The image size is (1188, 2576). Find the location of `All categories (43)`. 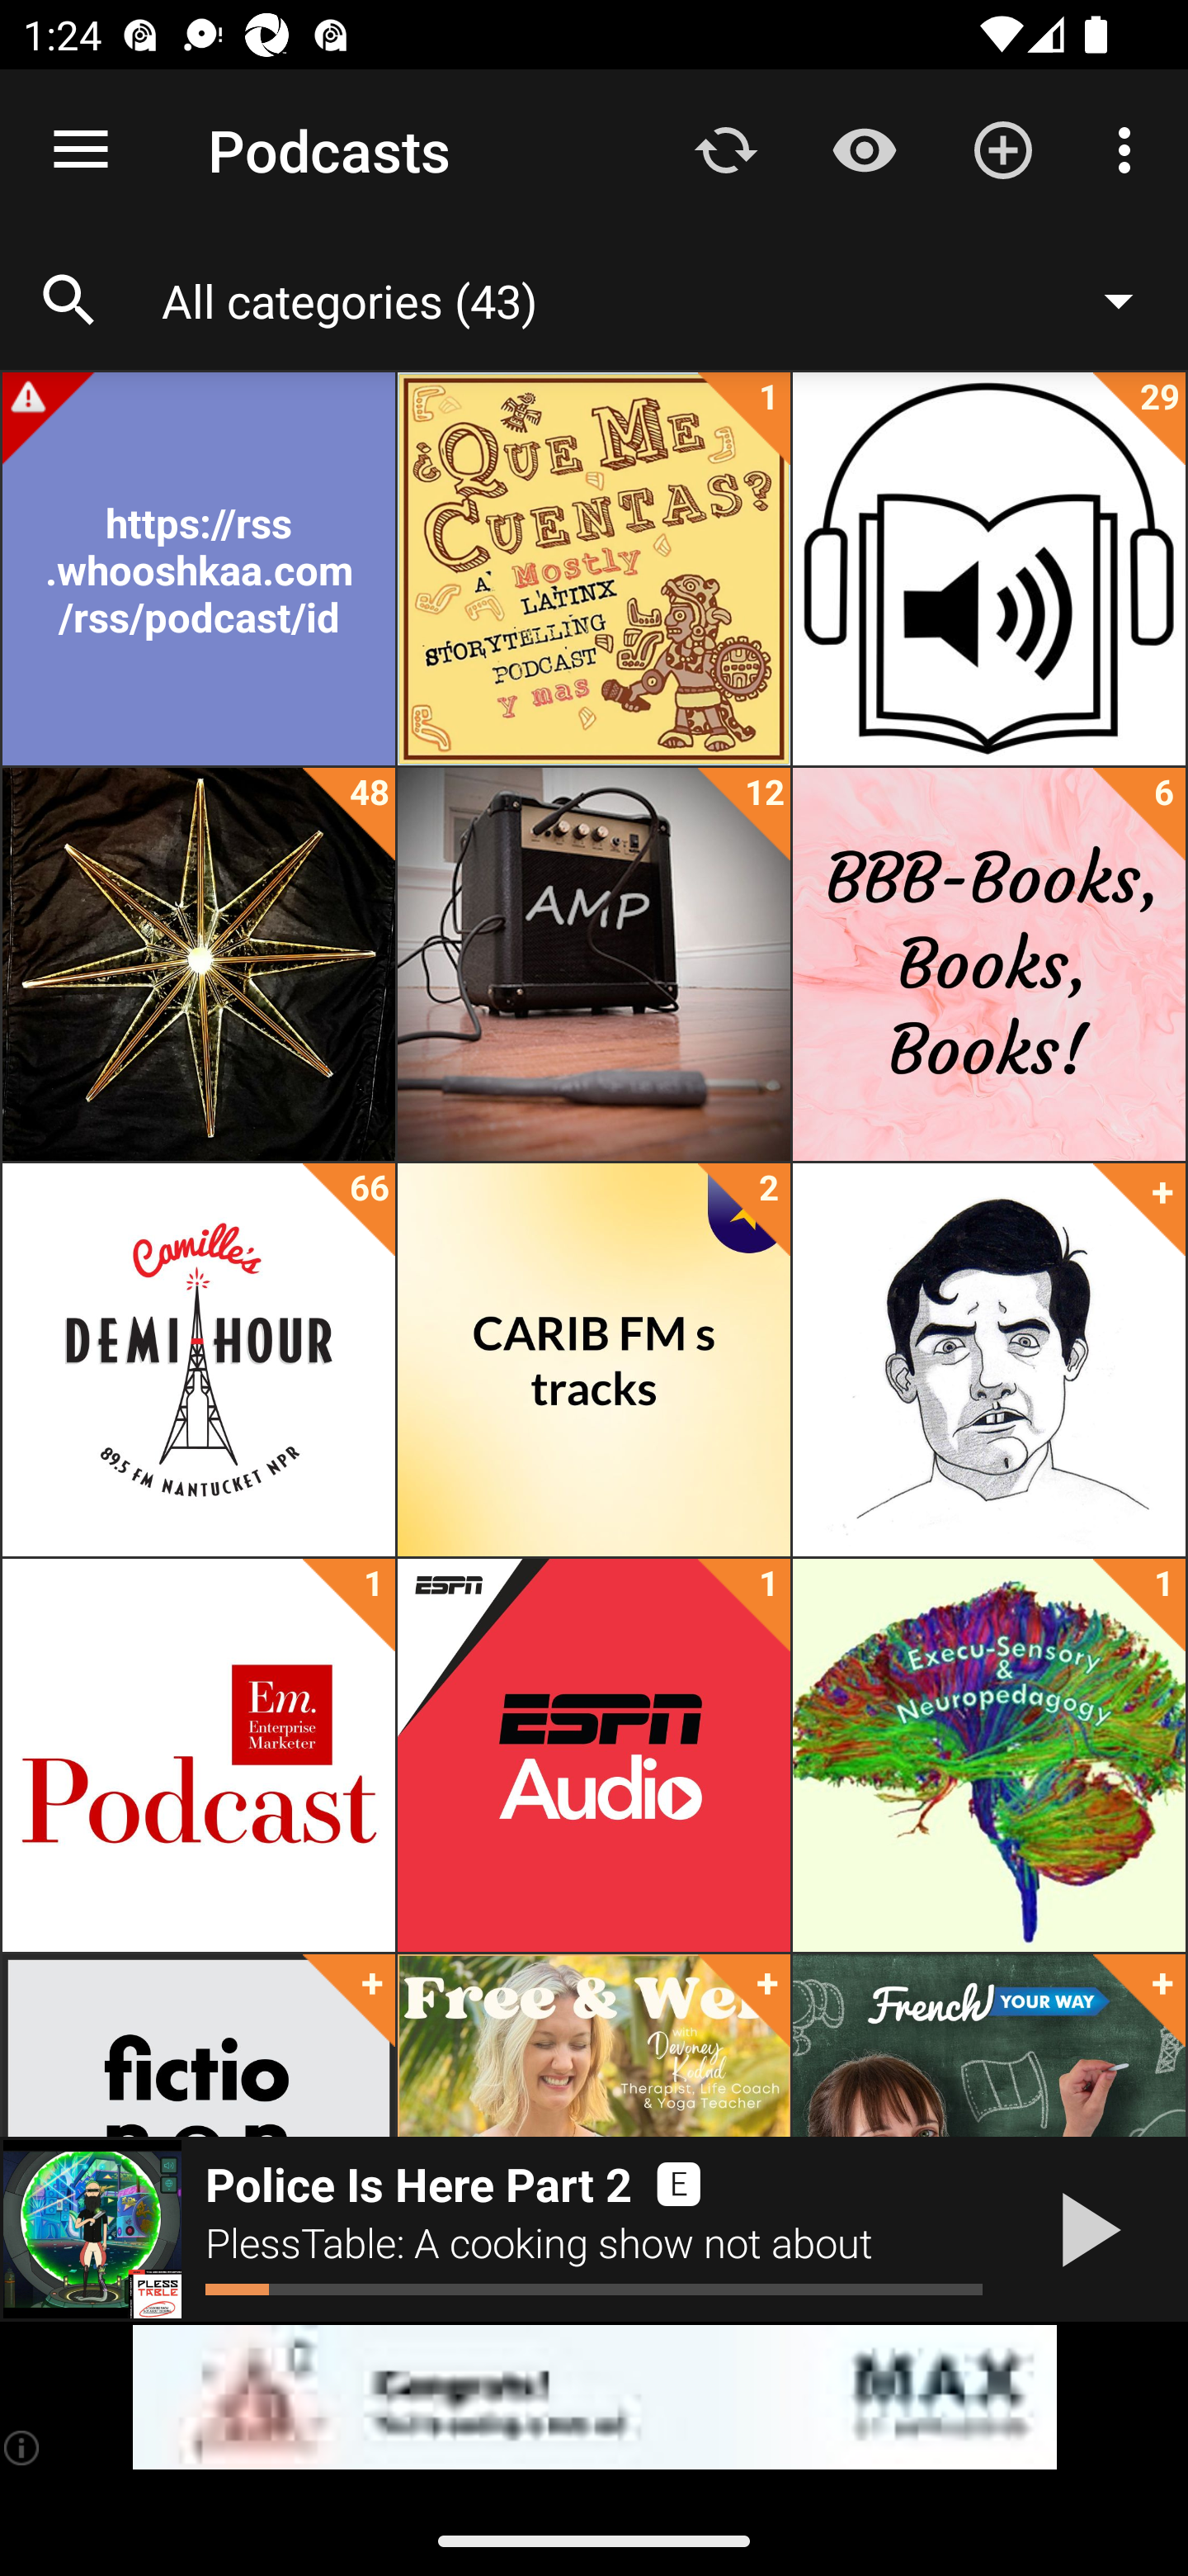

All categories (43) is located at coordinates (663, 300).